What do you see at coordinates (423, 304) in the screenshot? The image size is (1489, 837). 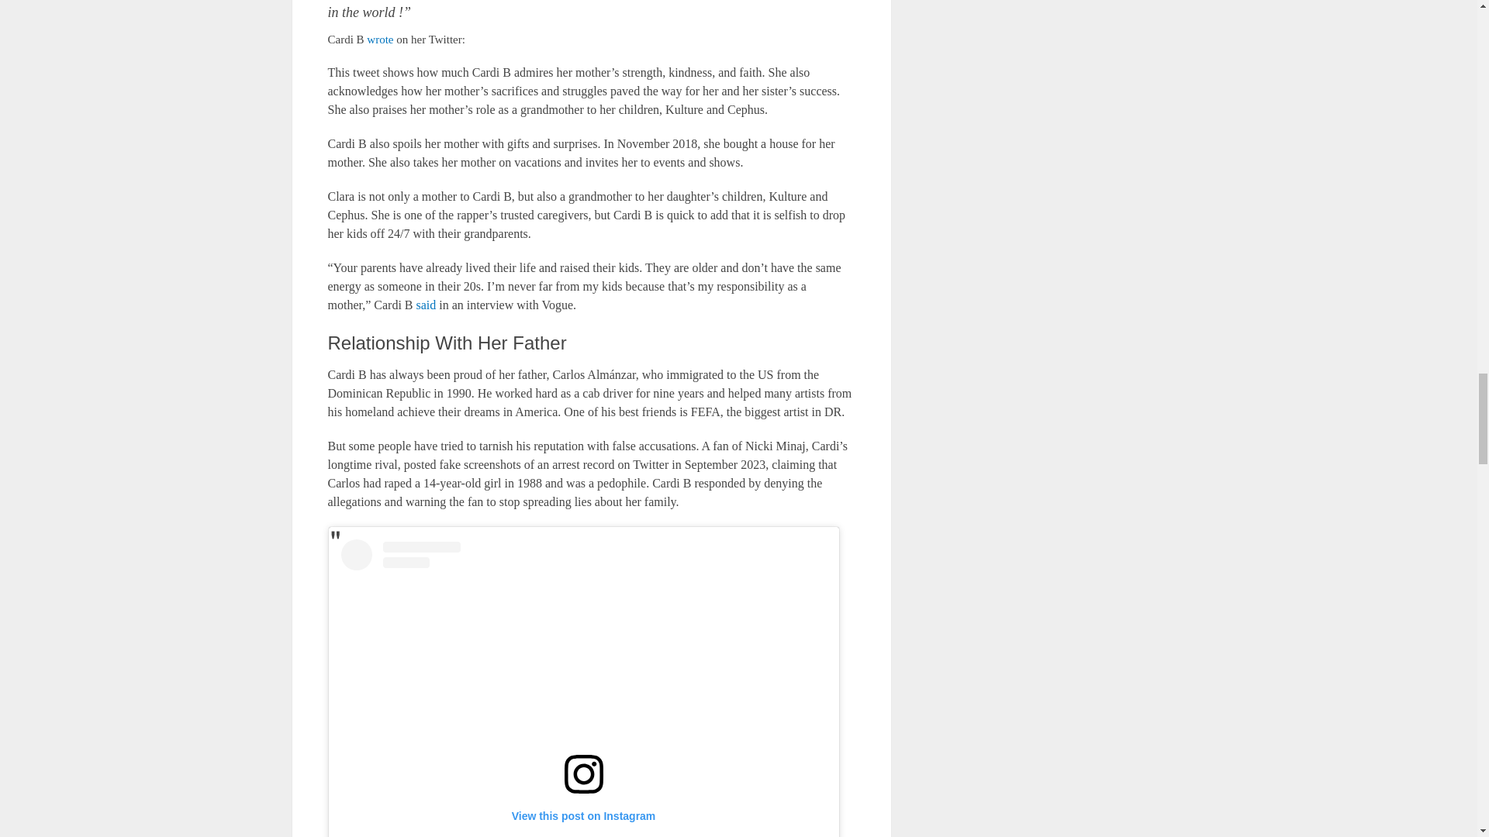 I see `said` at bounding box center [423, 304].